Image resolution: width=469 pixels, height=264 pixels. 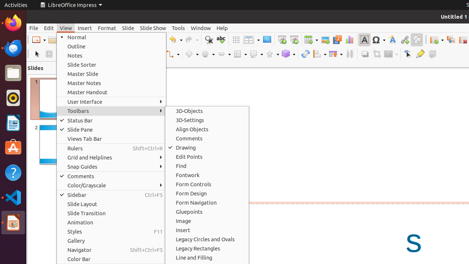 I want to click on Color/Grayscale, so click(x=111, y=186).